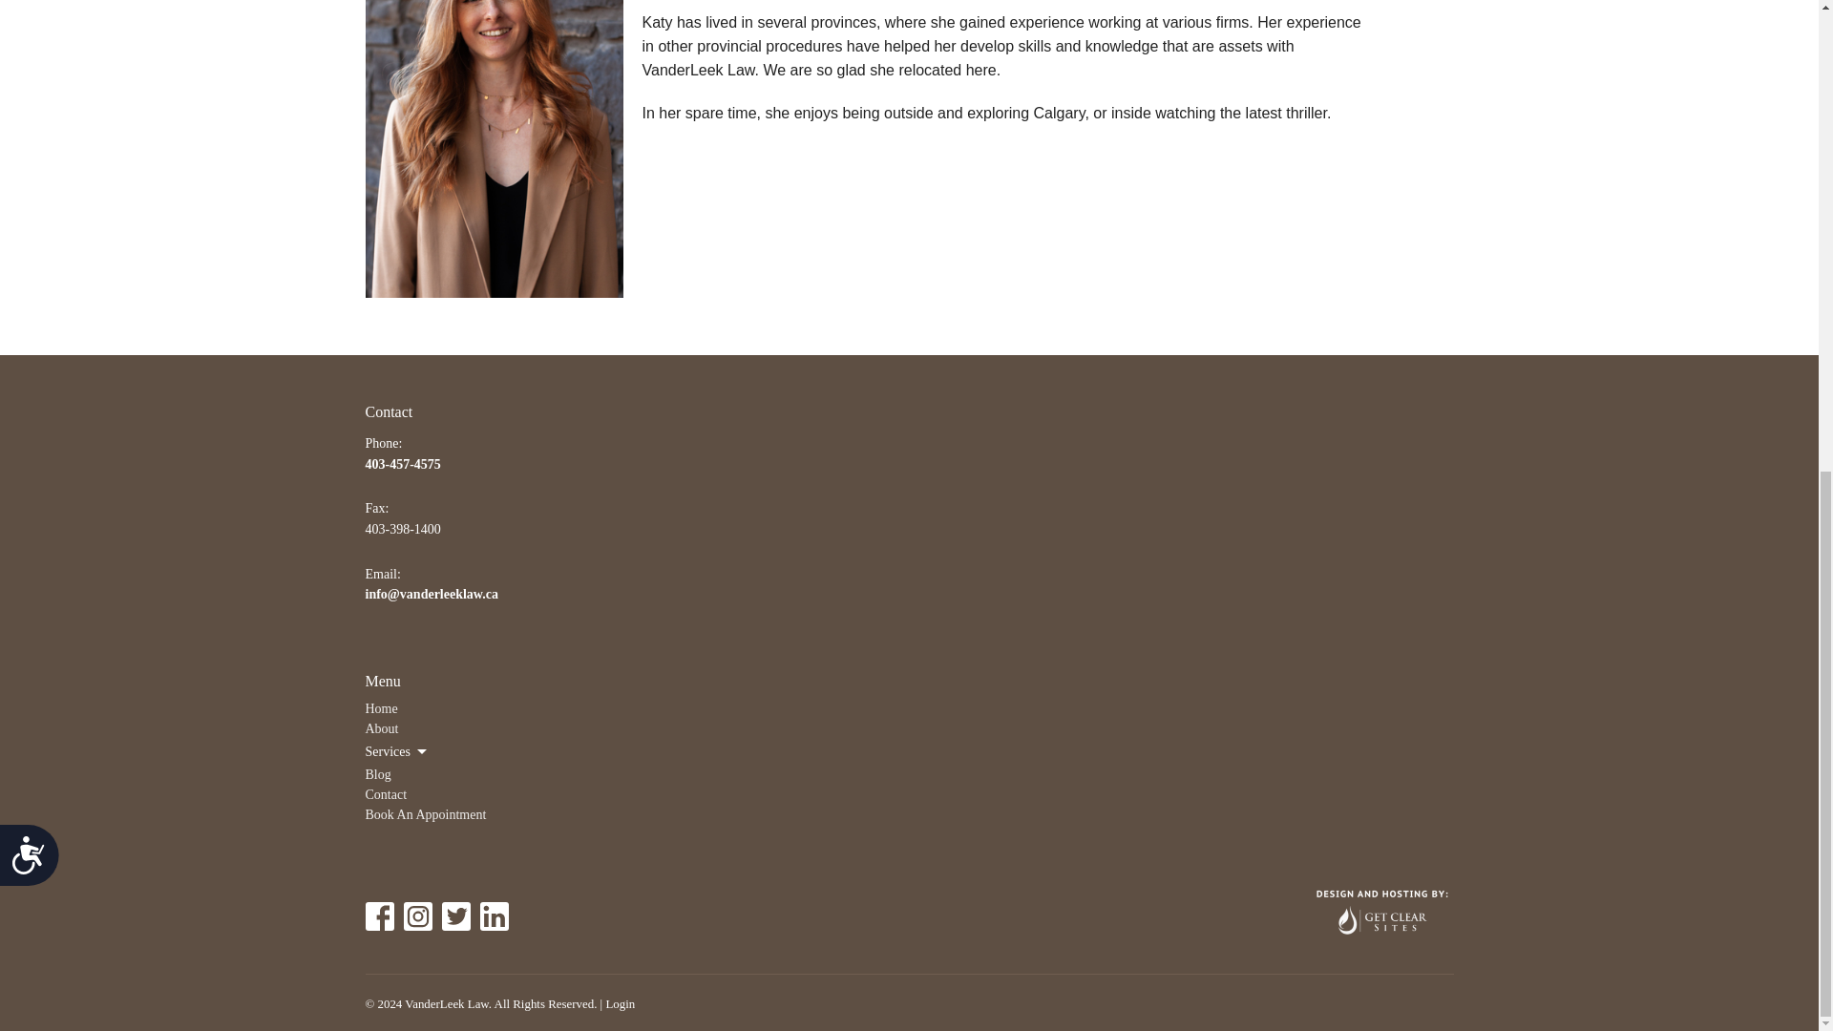 The width and height of the screenshot is (1833, 1031). I want to click on About, so click(381, 729).